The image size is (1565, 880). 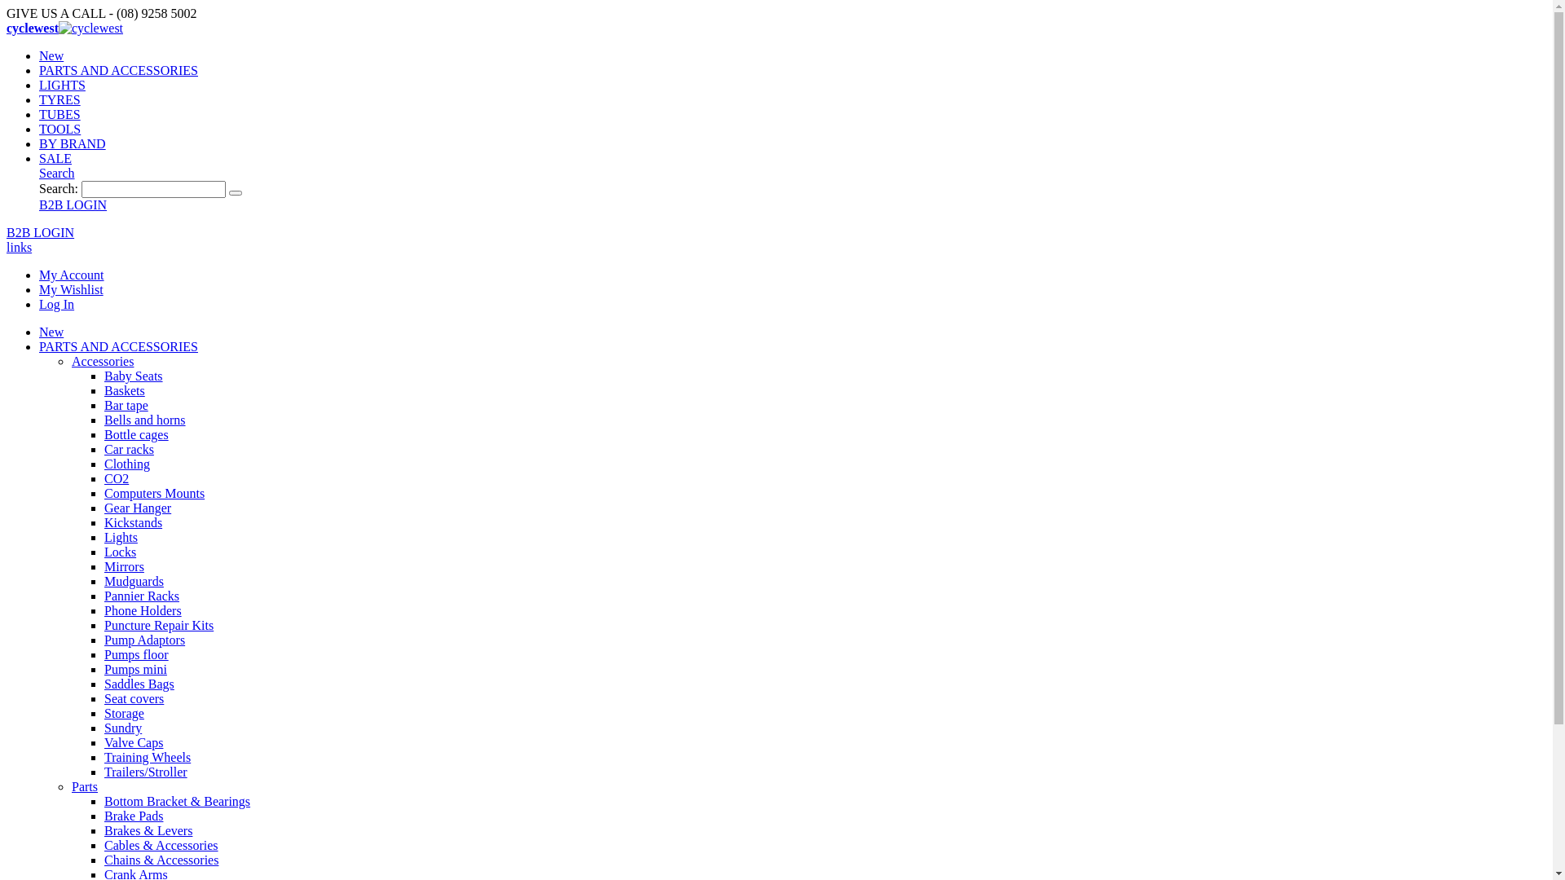 What do you see at coordinates (135, 670) in the screenshot?
I see `Pumps mini` at bounding box center [135, 670].